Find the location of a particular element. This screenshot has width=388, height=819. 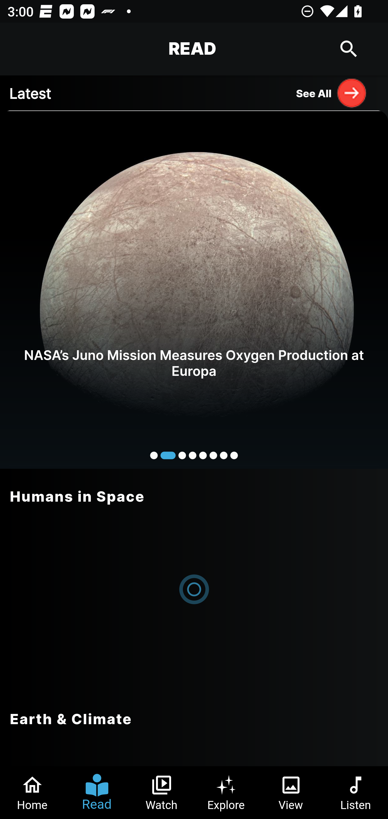

View
Tab 5 of 6 is located at coordinates (291, 793).